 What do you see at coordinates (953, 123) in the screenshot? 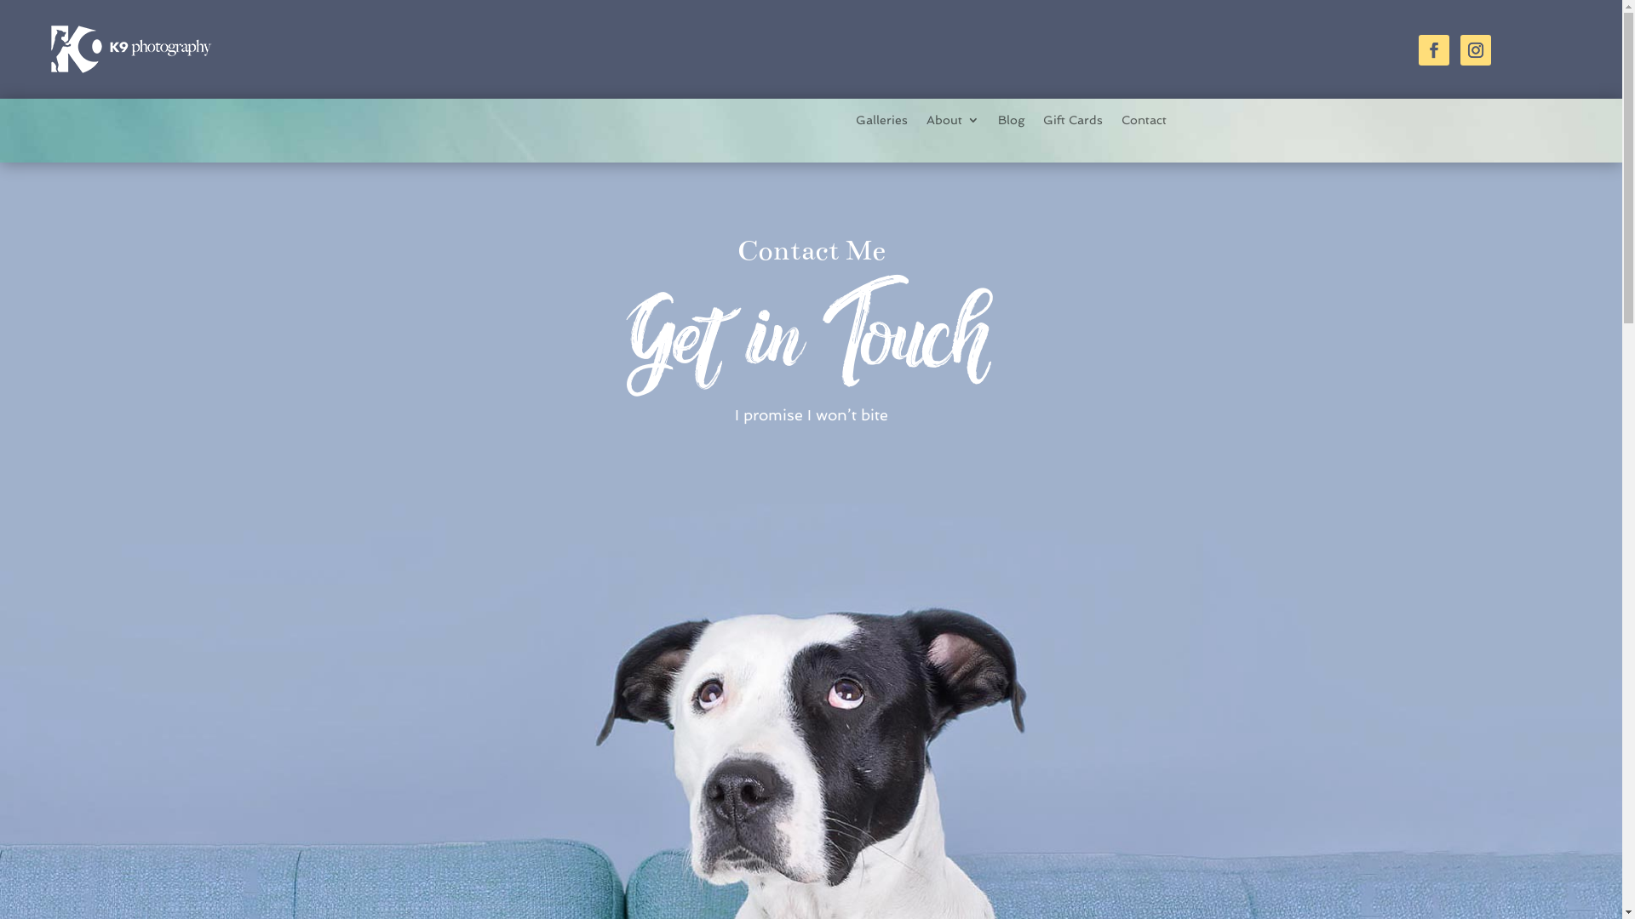
I see `About` at bounding box center [953, 123].